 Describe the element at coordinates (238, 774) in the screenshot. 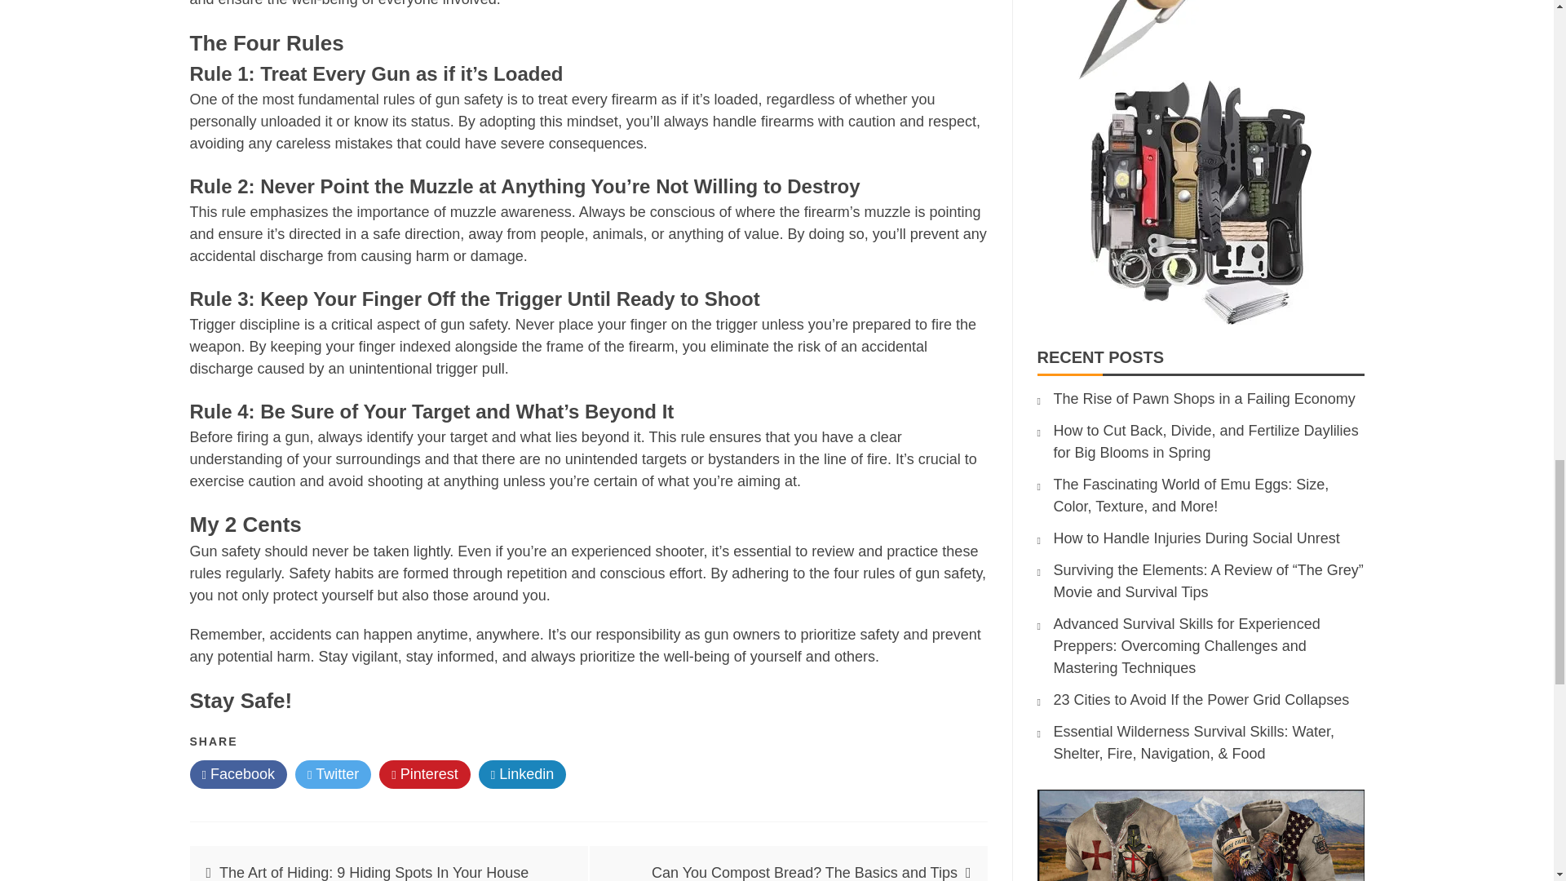

I see `Facebook` at that location.